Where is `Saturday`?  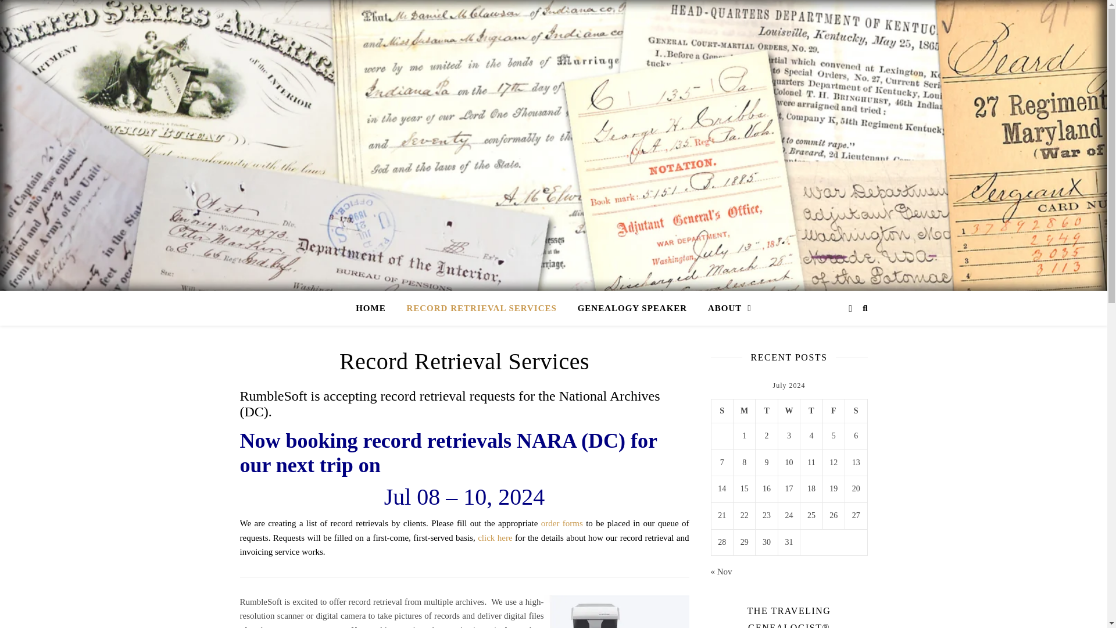
Saturday is located at coordinates (856, 411).